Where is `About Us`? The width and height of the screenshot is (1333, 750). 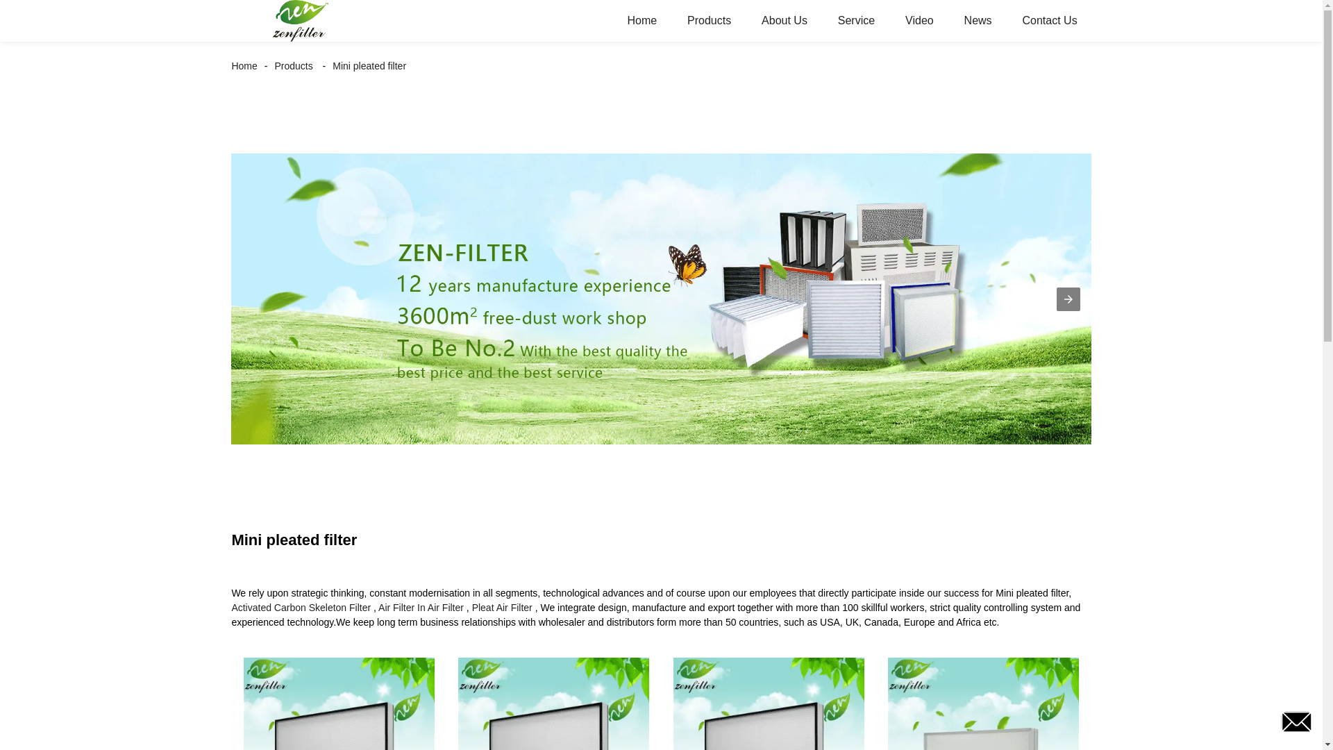
About Us is located at coordinates (785, 21).